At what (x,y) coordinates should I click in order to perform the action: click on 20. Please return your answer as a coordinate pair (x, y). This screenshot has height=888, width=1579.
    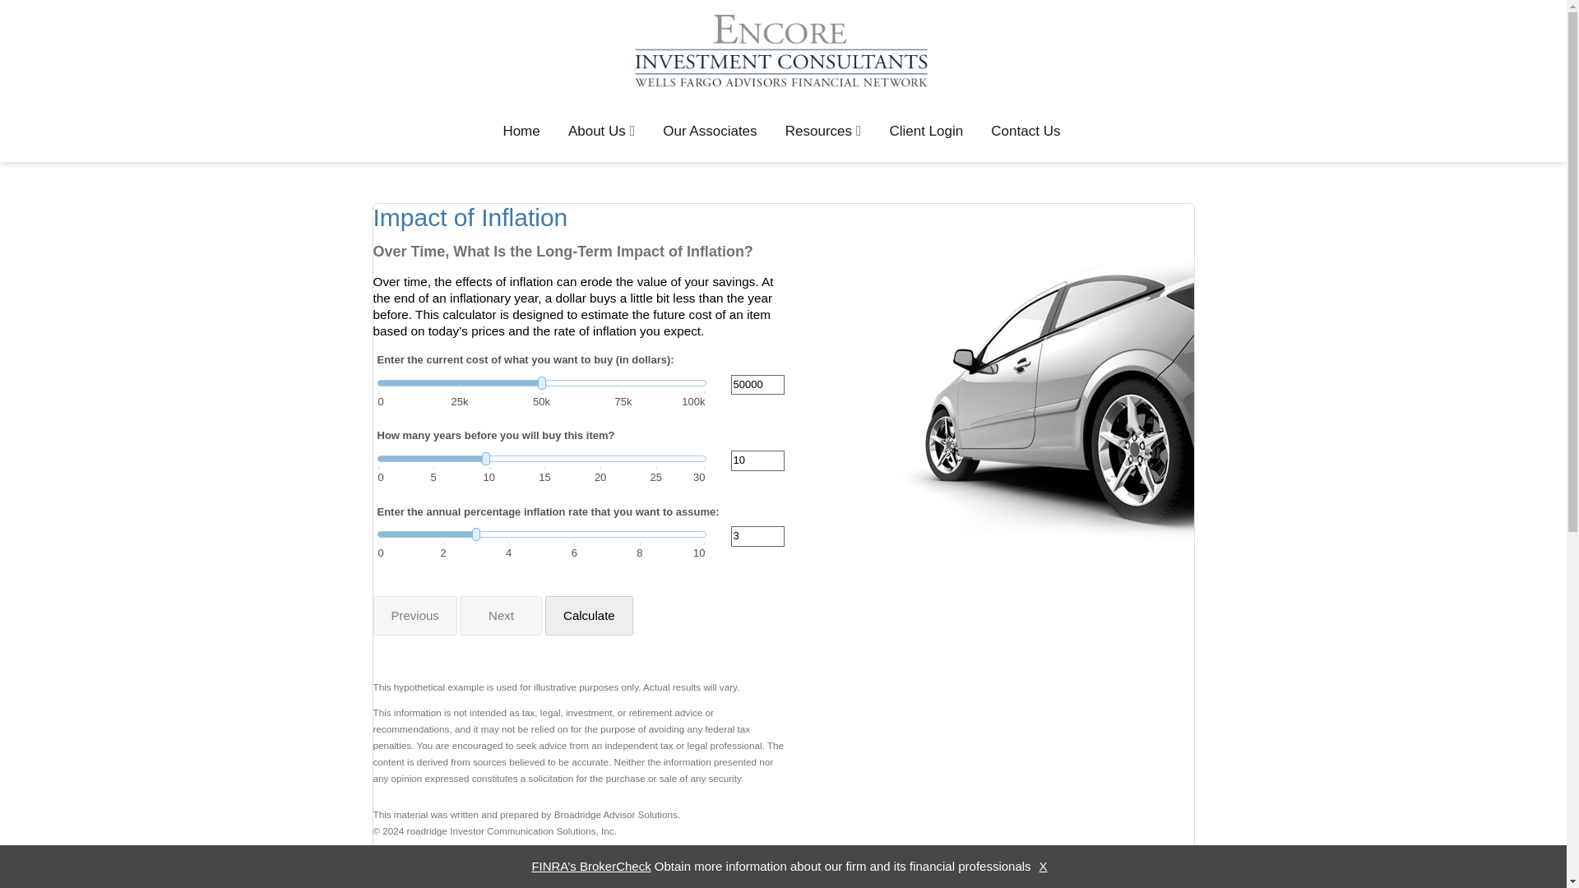
    Looking at the image, I should click on (600, 476).